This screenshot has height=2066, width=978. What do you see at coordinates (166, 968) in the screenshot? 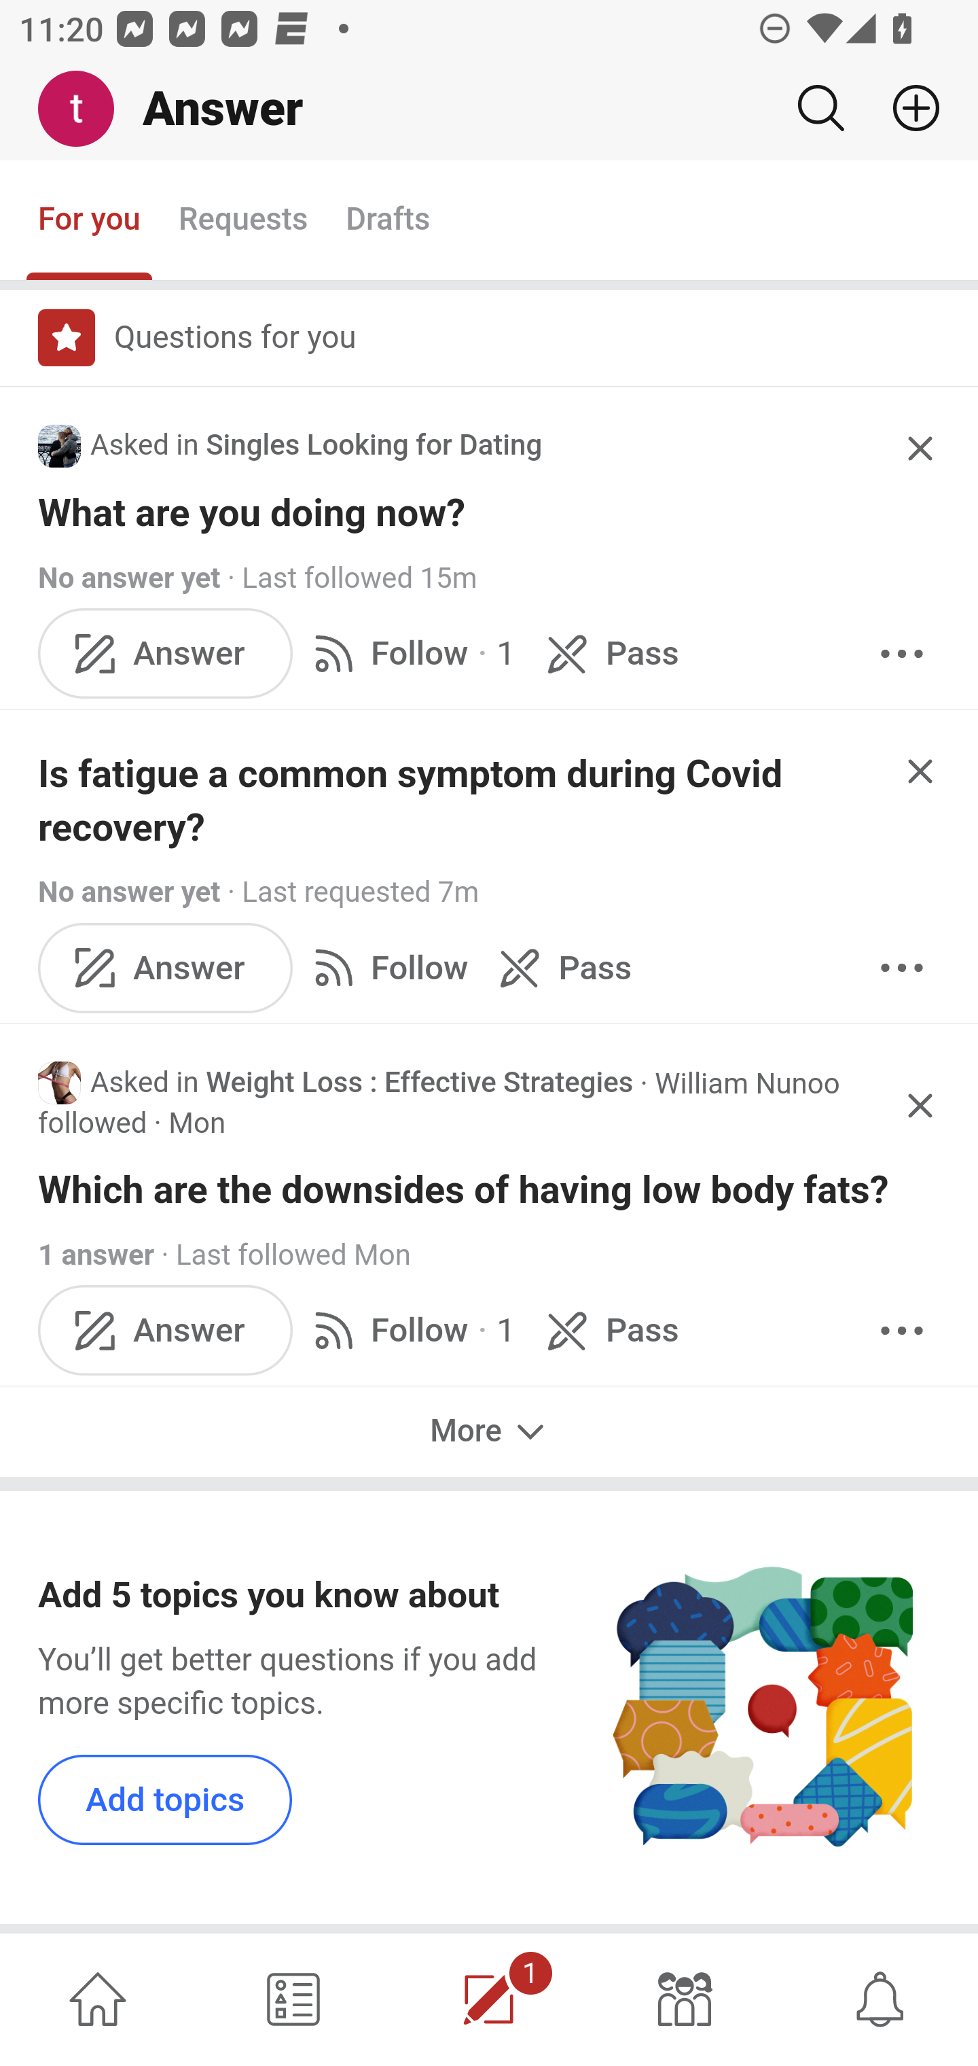
I see `Answer` at bounding box center [166, 968].